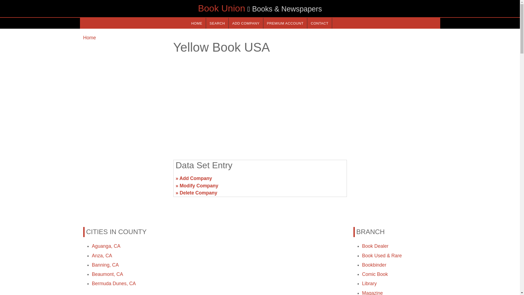 Image resolution: width=524 pixels, height=295 pixels. Describe the element at coordinates (246, 23) in the screenshot. I see `ADD COMPANY` at that location.